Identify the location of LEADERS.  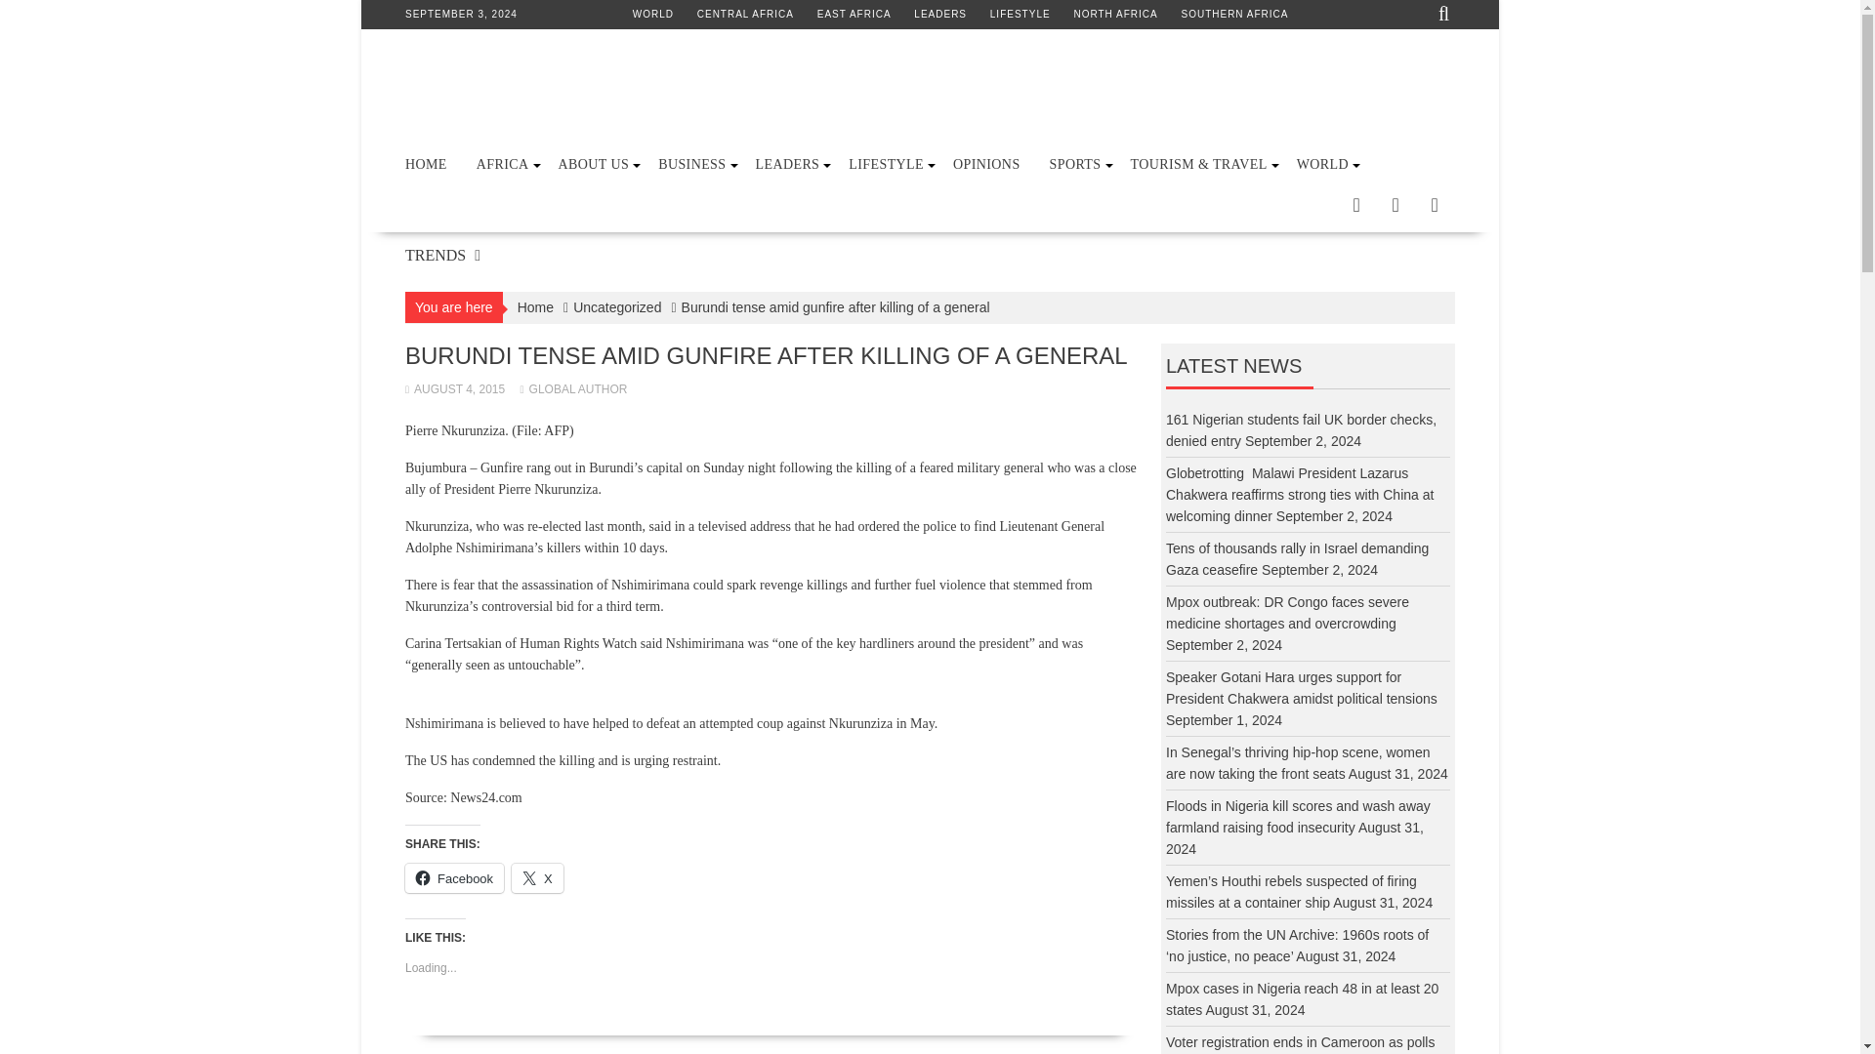
(940, 14).